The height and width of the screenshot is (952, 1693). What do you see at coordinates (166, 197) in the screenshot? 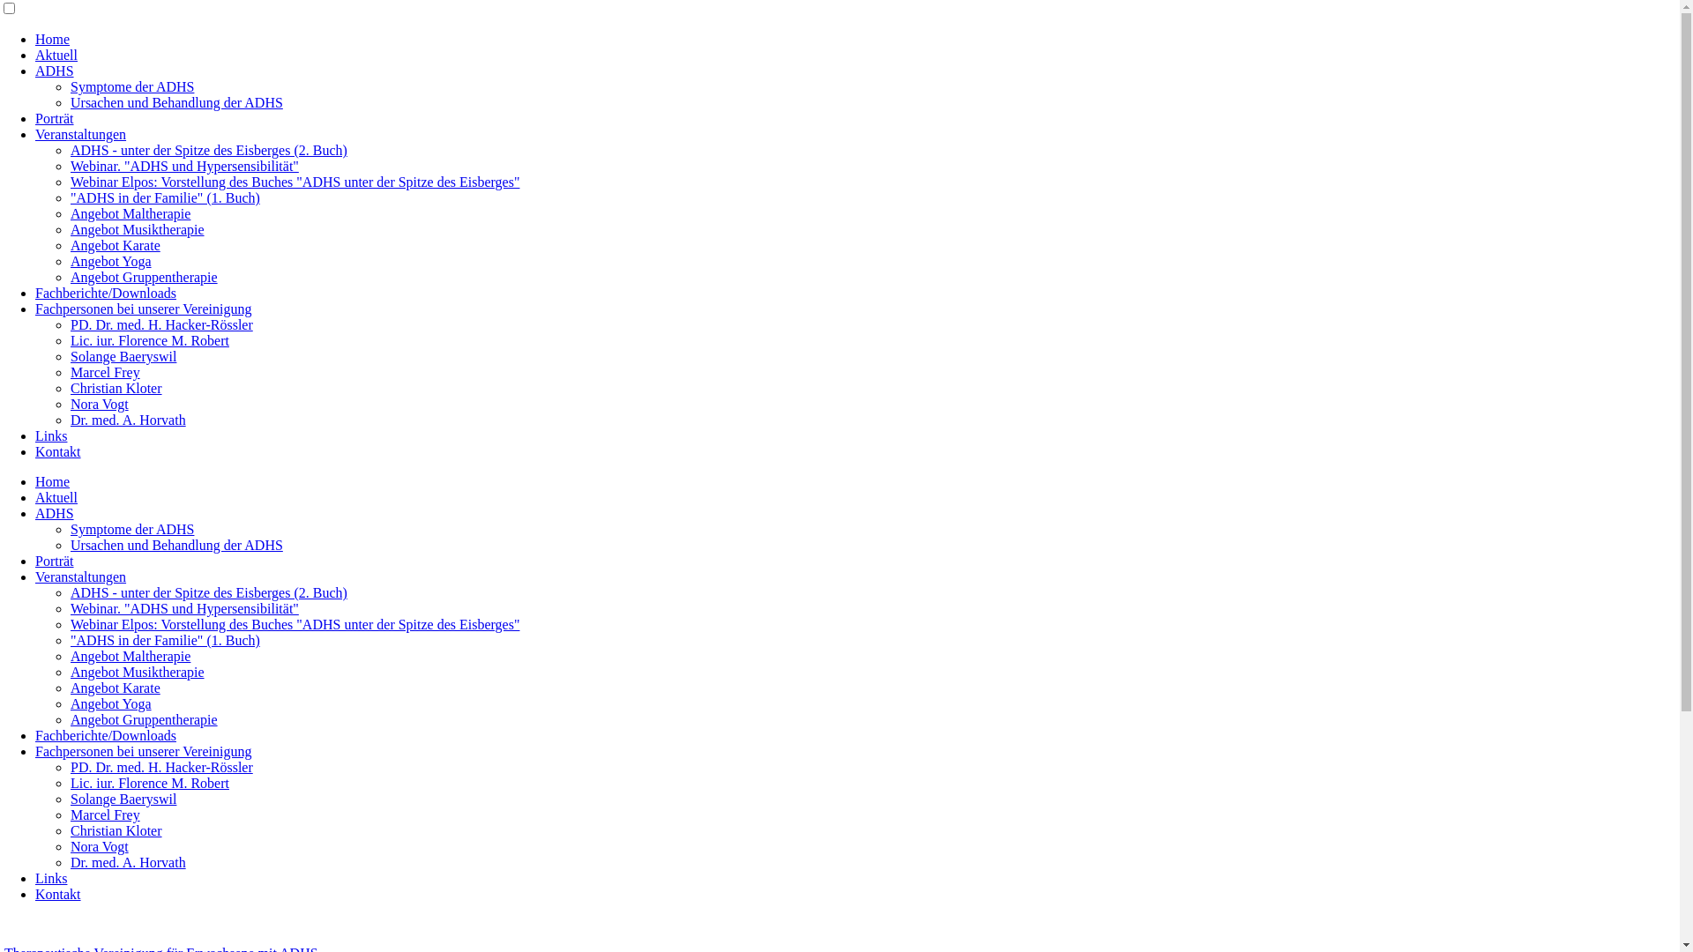
I see `"ADHS in der Familie" (1. Buch)` at bounding box center [166, 197].